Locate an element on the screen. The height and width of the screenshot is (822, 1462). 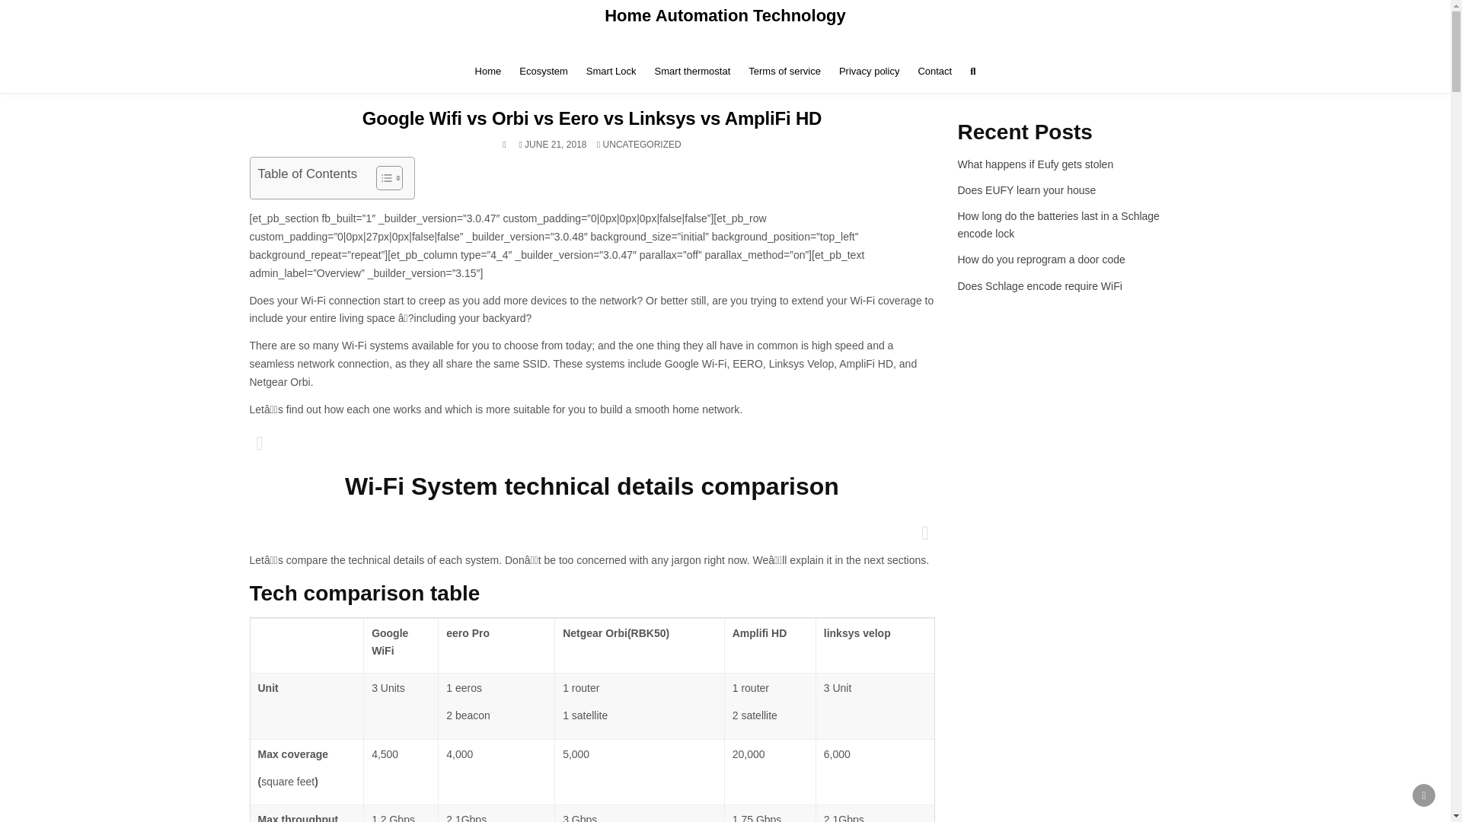
Terms of service is located at coordinates (784, 71).